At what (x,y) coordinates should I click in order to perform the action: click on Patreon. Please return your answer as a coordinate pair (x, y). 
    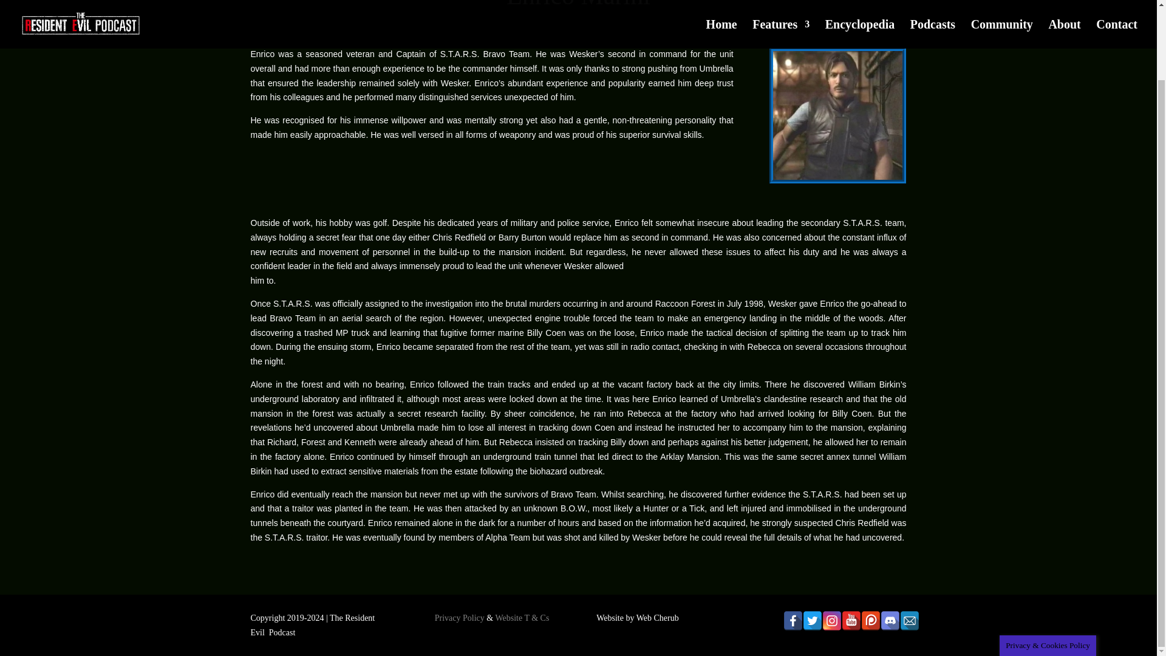
    Looking at the image, I should click on (871, 620).